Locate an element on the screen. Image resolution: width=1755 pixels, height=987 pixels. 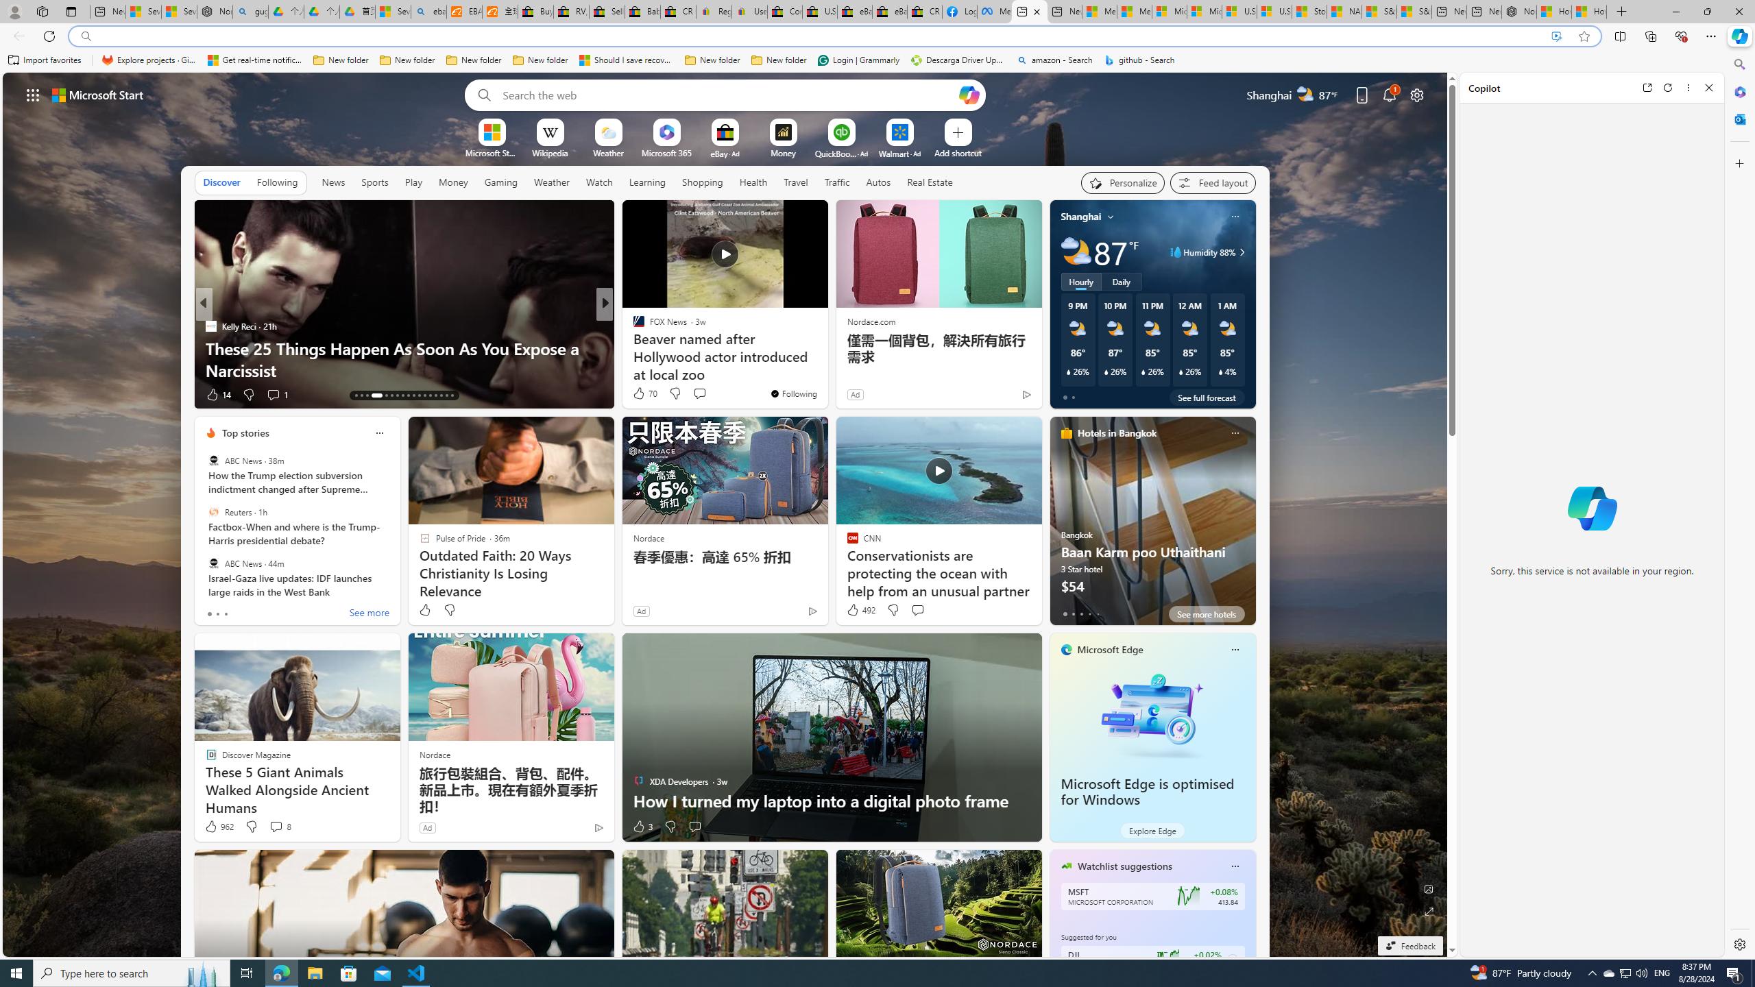
Feed settings is located at coordinates (1212, 182).